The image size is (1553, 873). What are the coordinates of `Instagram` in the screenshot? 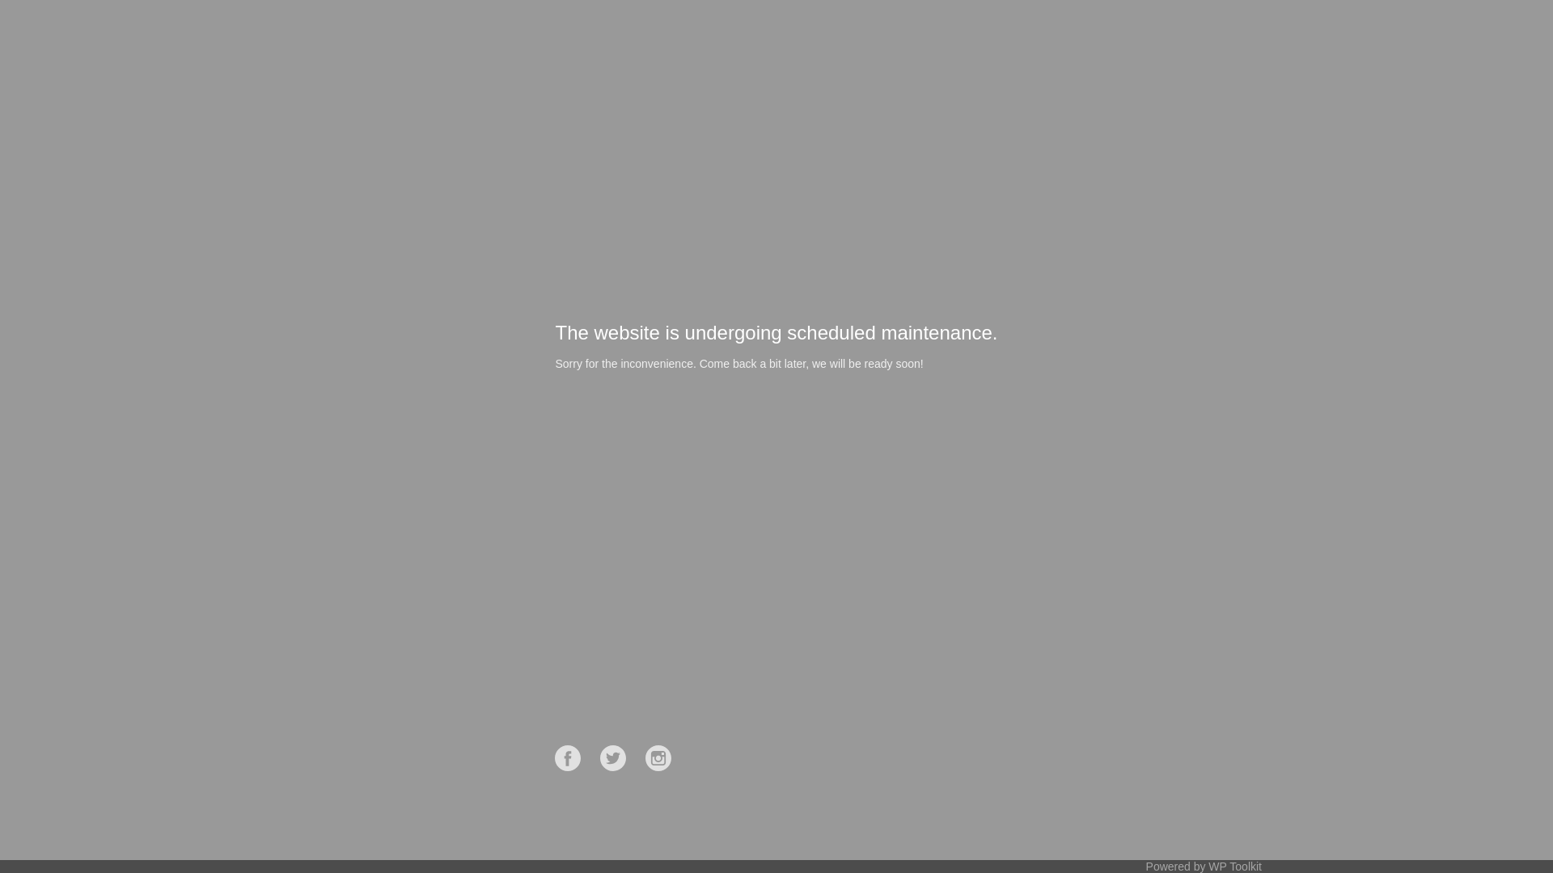 It's located at (658, 758).